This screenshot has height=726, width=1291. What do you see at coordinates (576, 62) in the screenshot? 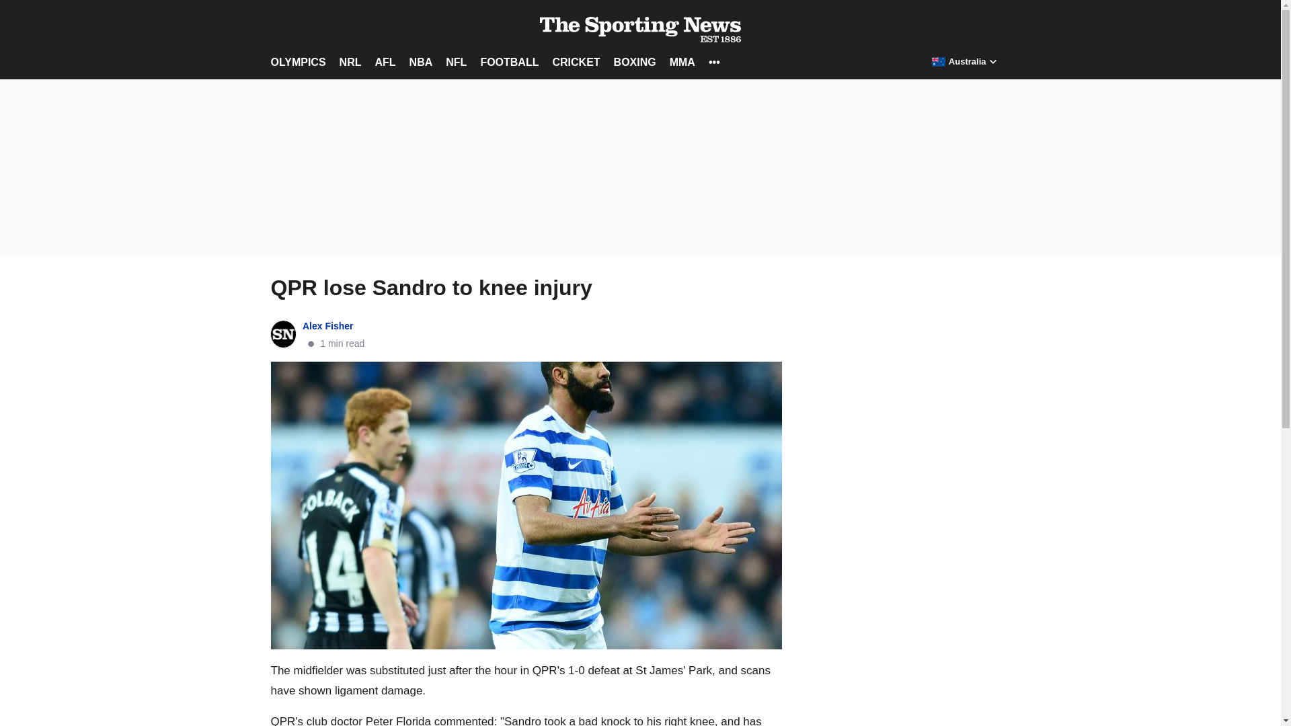
I see `CRICKET` at bounding box center [576, 62].